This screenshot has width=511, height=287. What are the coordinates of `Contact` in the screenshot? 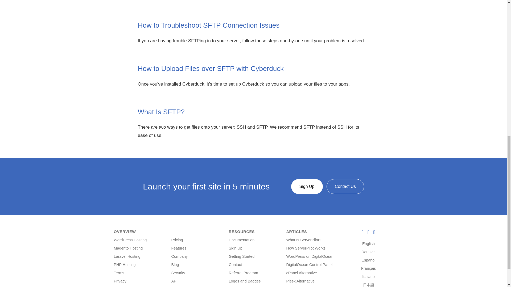 It's located at (236, 265).